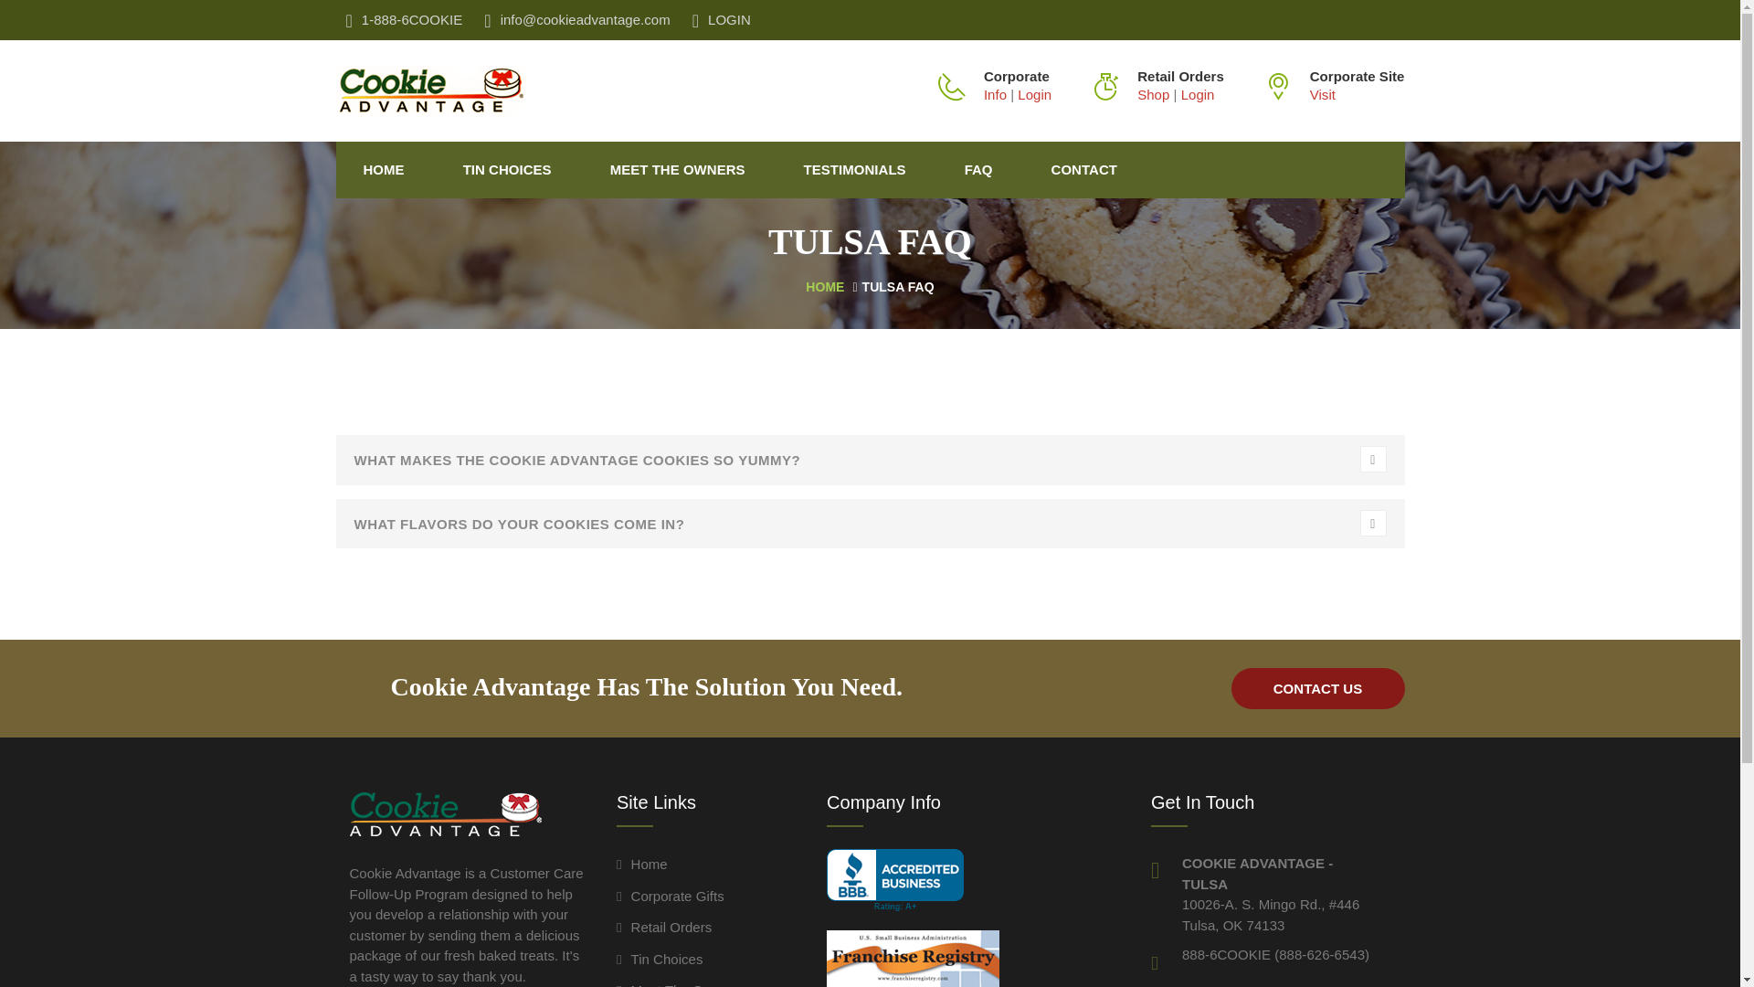 The height and width of the screenshot is (987, 1754). I want to click on TESTIMONIALS, so click(855, 169).